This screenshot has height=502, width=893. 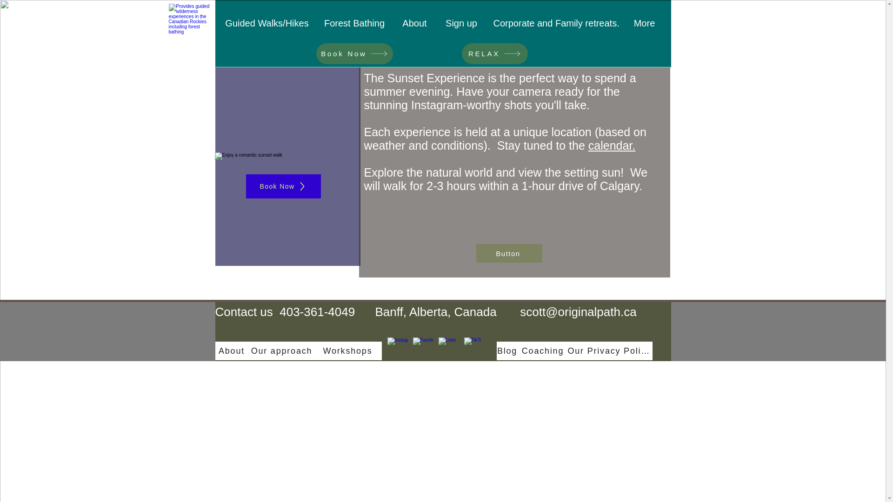 What do you see at coordinates (509, 253) in the screenshot?
I see `Button` at bounding box center [509, 253].